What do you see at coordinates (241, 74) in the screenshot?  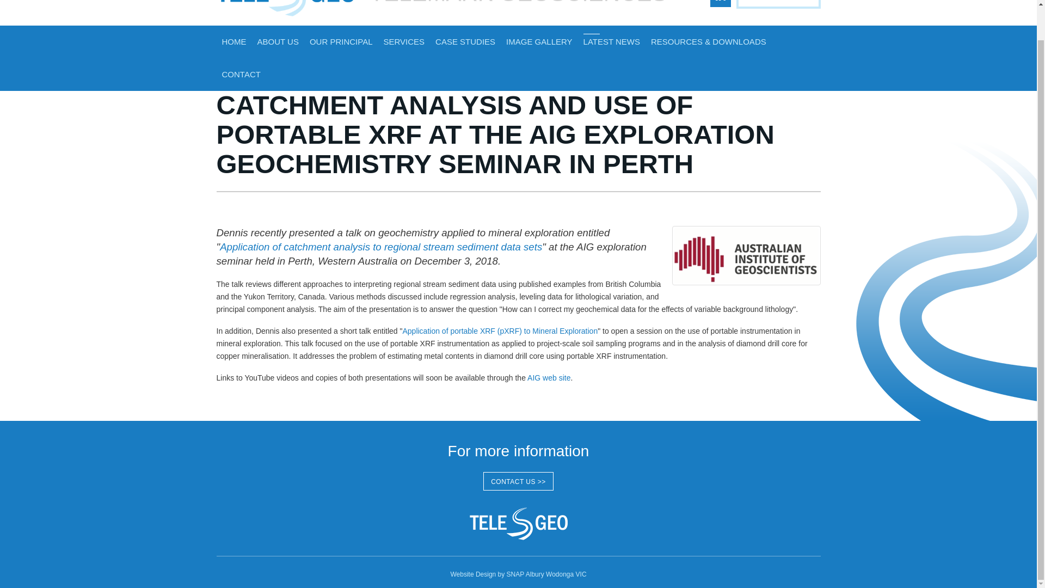 I see `CONTACT` at bounding box center [241, 74].